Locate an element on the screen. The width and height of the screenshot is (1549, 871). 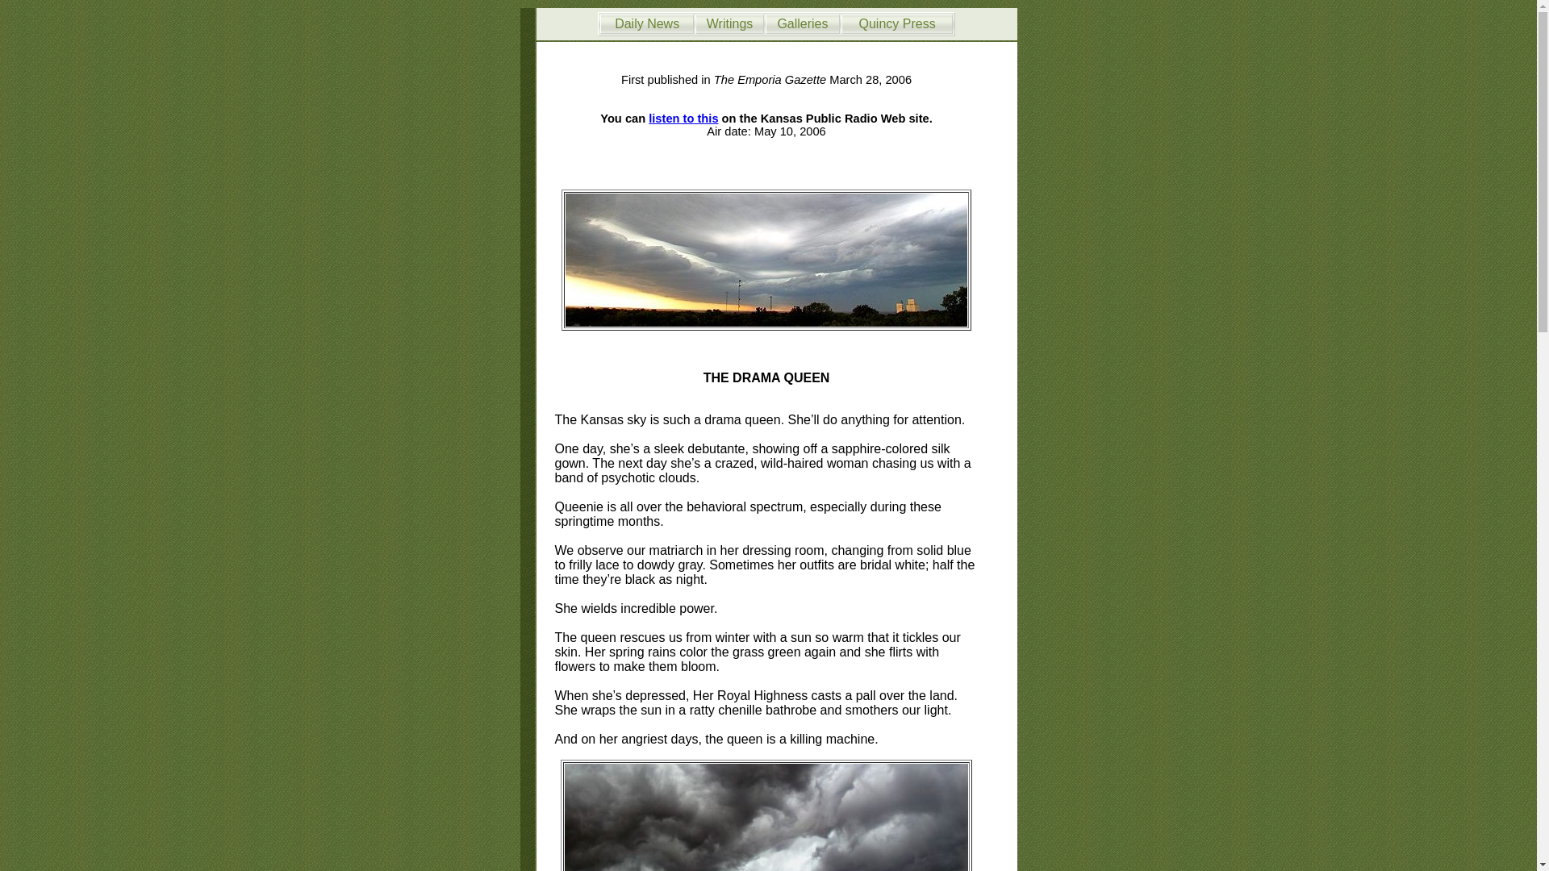
Galleries is located at coordinates (802, 23).